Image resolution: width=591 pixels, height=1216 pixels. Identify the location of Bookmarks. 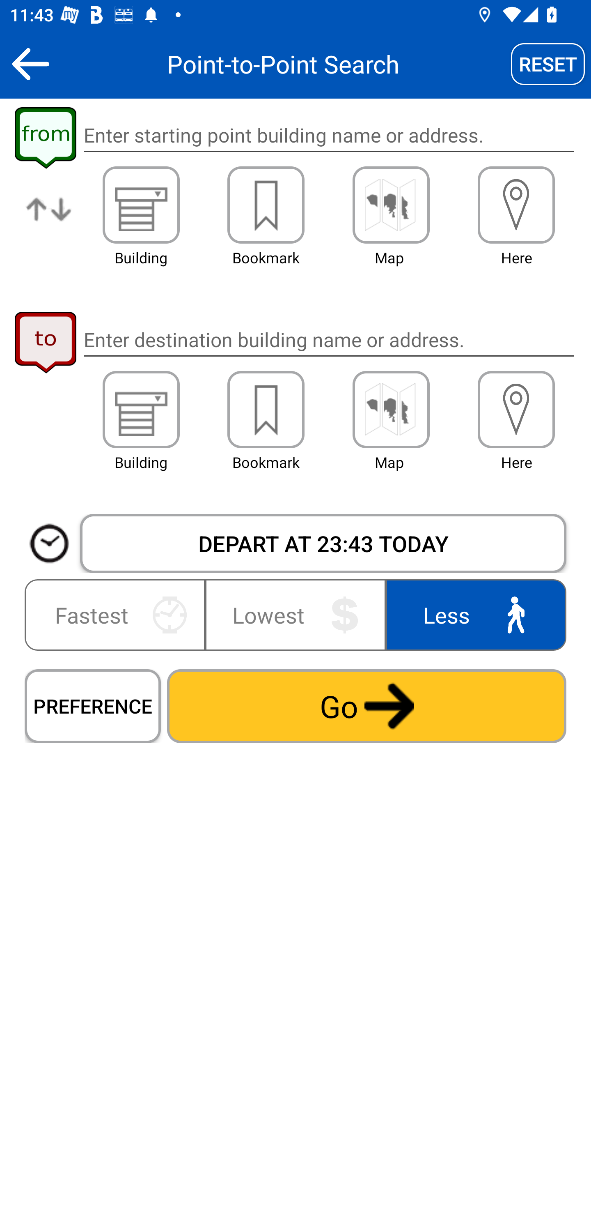
(266, 410).